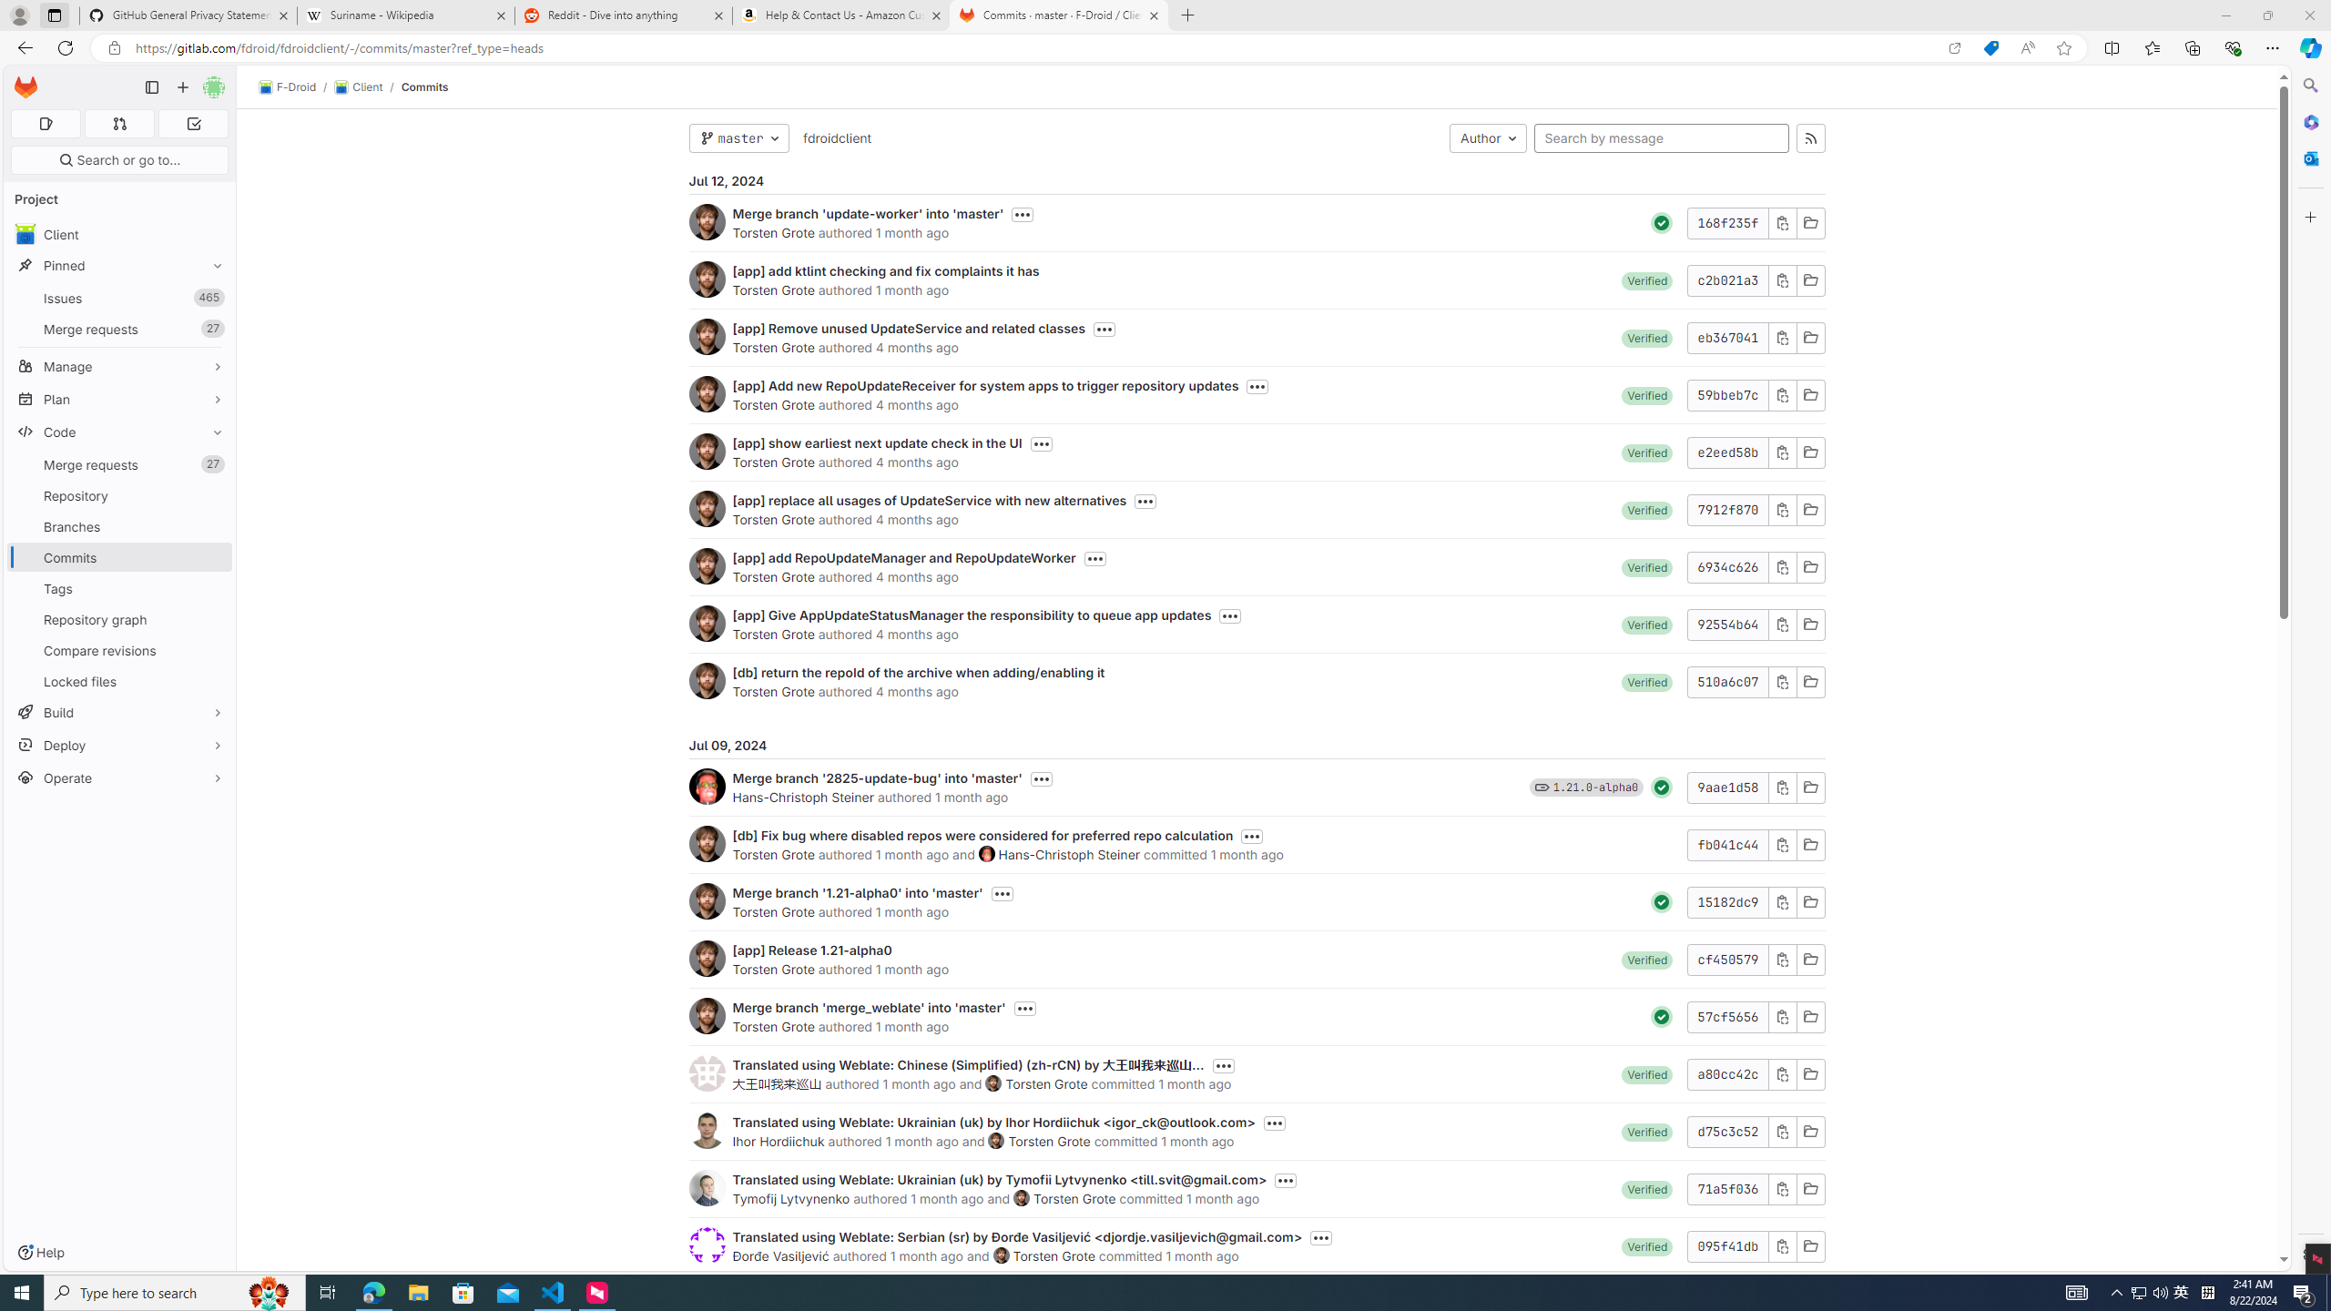 The height and width of the screenshot is (1311, 2331). What do you see at coordinates (2138, 1293) in the screenshot?
I see `Merge requests 0` at bounding box center [2138, 1293].